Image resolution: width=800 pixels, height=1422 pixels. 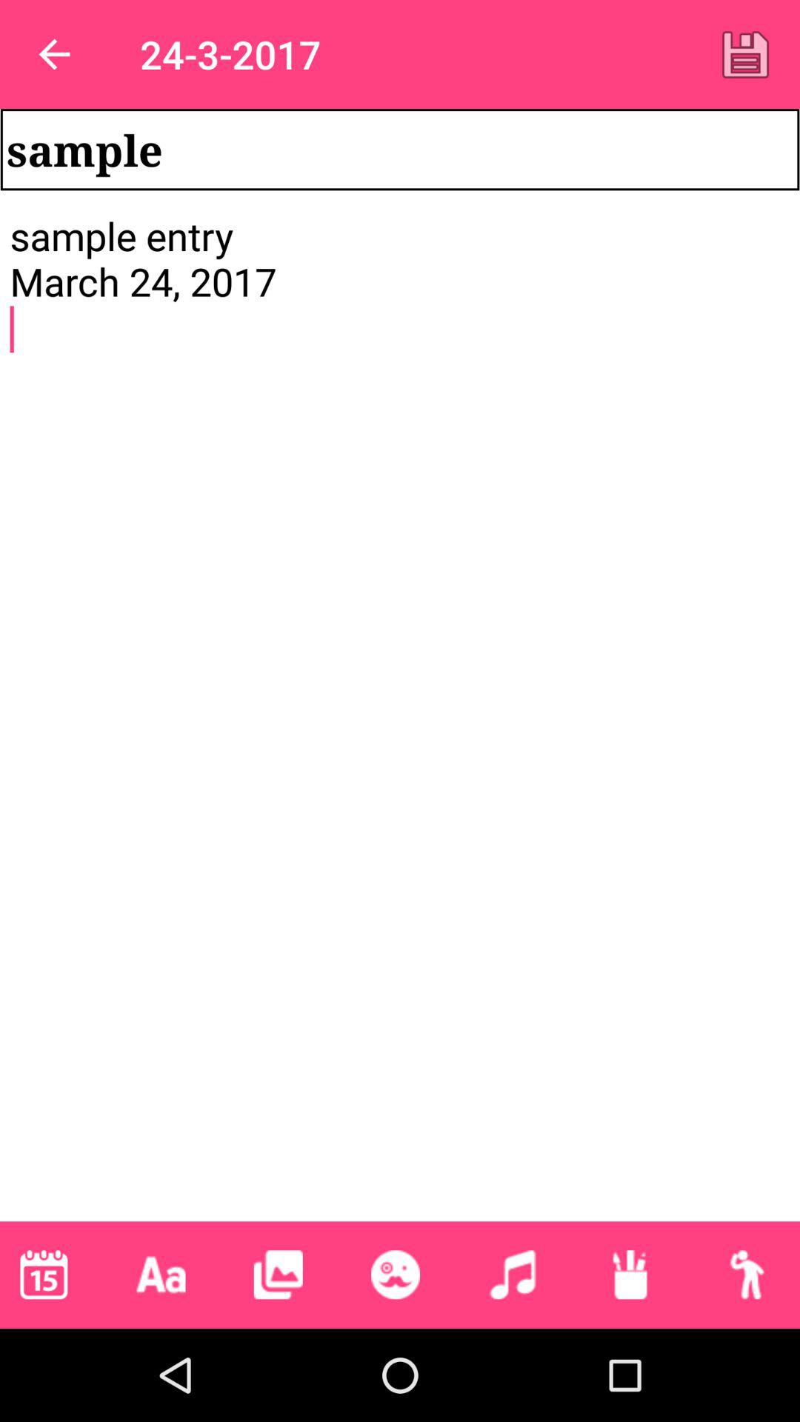 I want to click on access sketch tools, so click(x=630, y=1275).